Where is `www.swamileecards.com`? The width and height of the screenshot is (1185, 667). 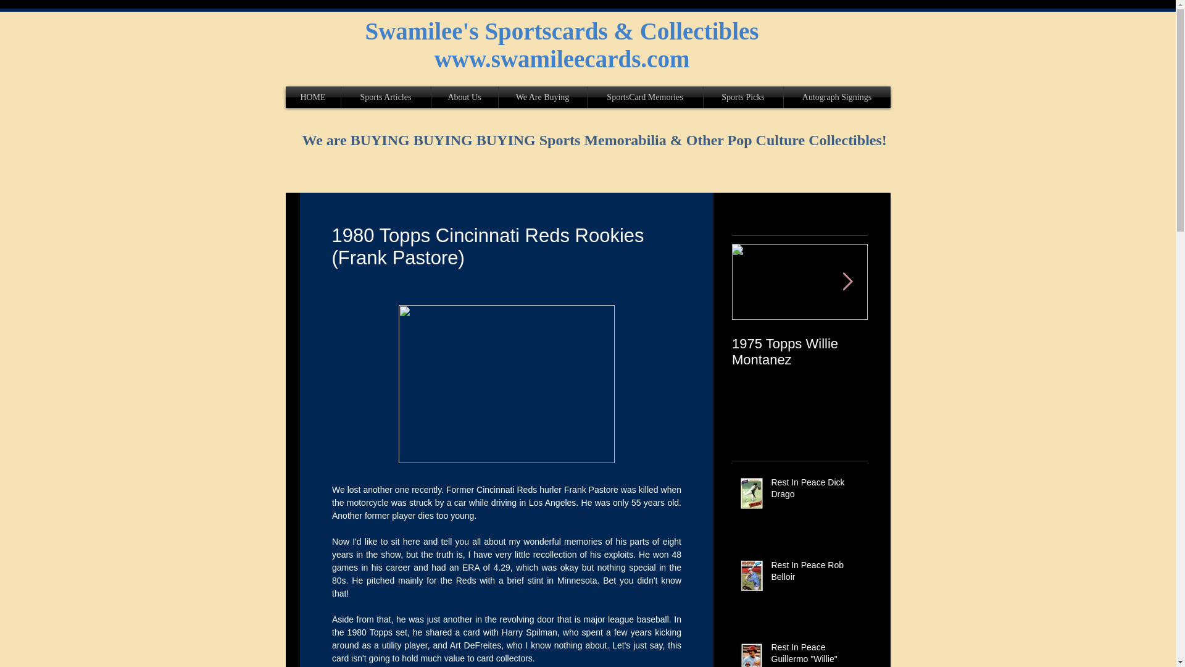
www.swamileecards.com is located at coordinates (562, 59).